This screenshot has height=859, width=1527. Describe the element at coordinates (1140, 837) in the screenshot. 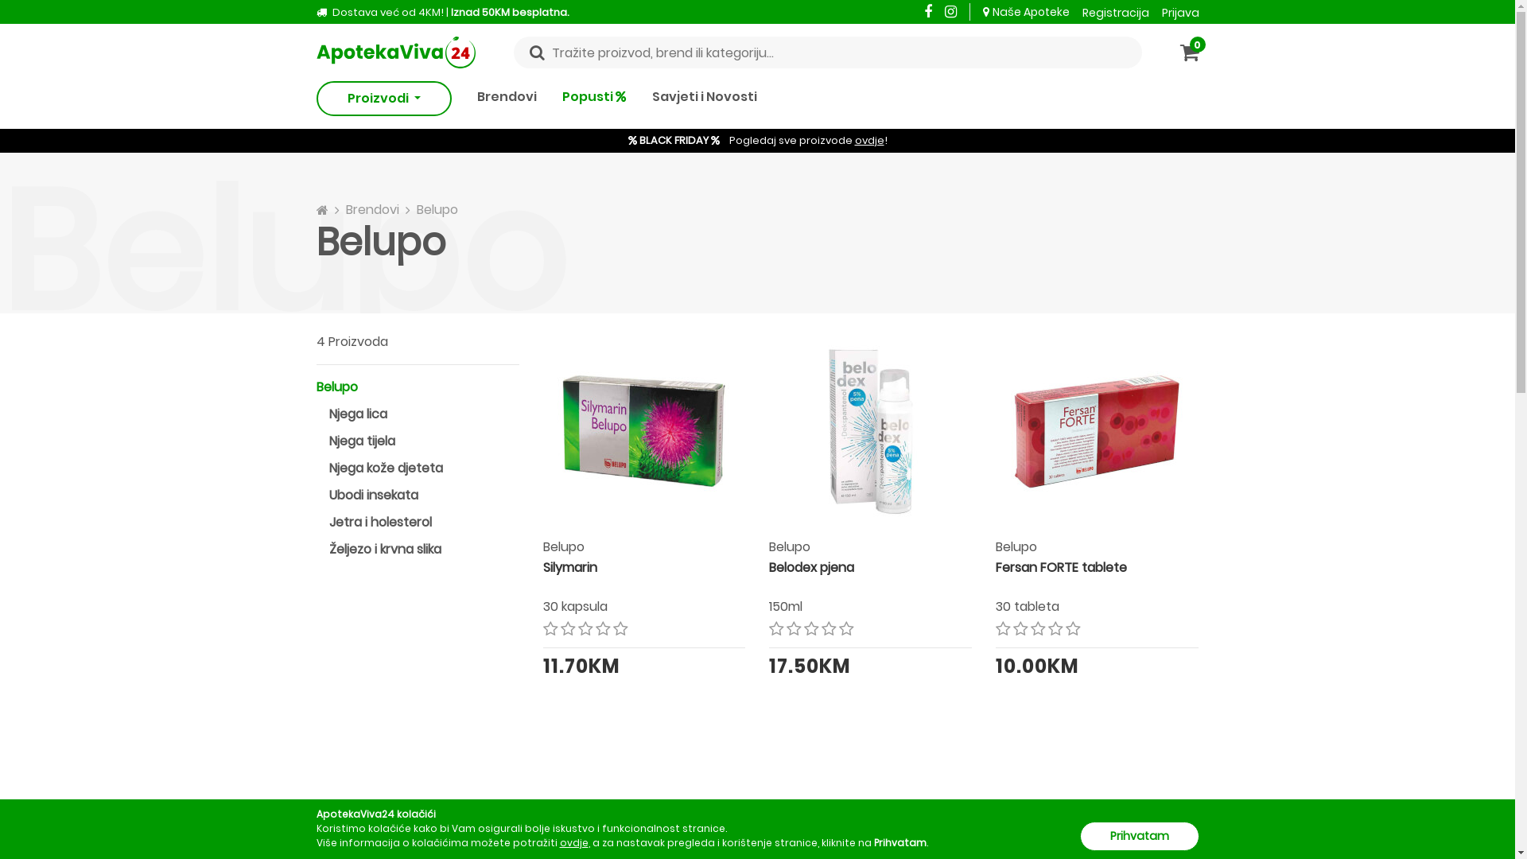

I see `Prihvatam` at that location.